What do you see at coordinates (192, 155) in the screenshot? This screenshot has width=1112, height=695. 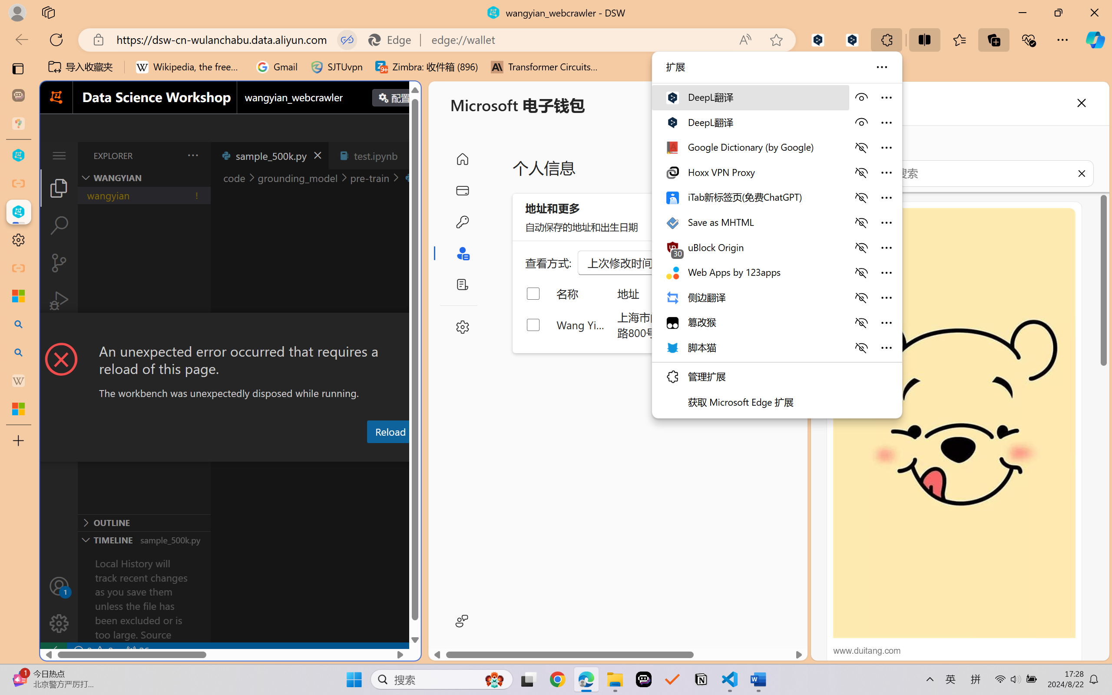 I see `Views and More Actions...` at bounding box center [192, 155].